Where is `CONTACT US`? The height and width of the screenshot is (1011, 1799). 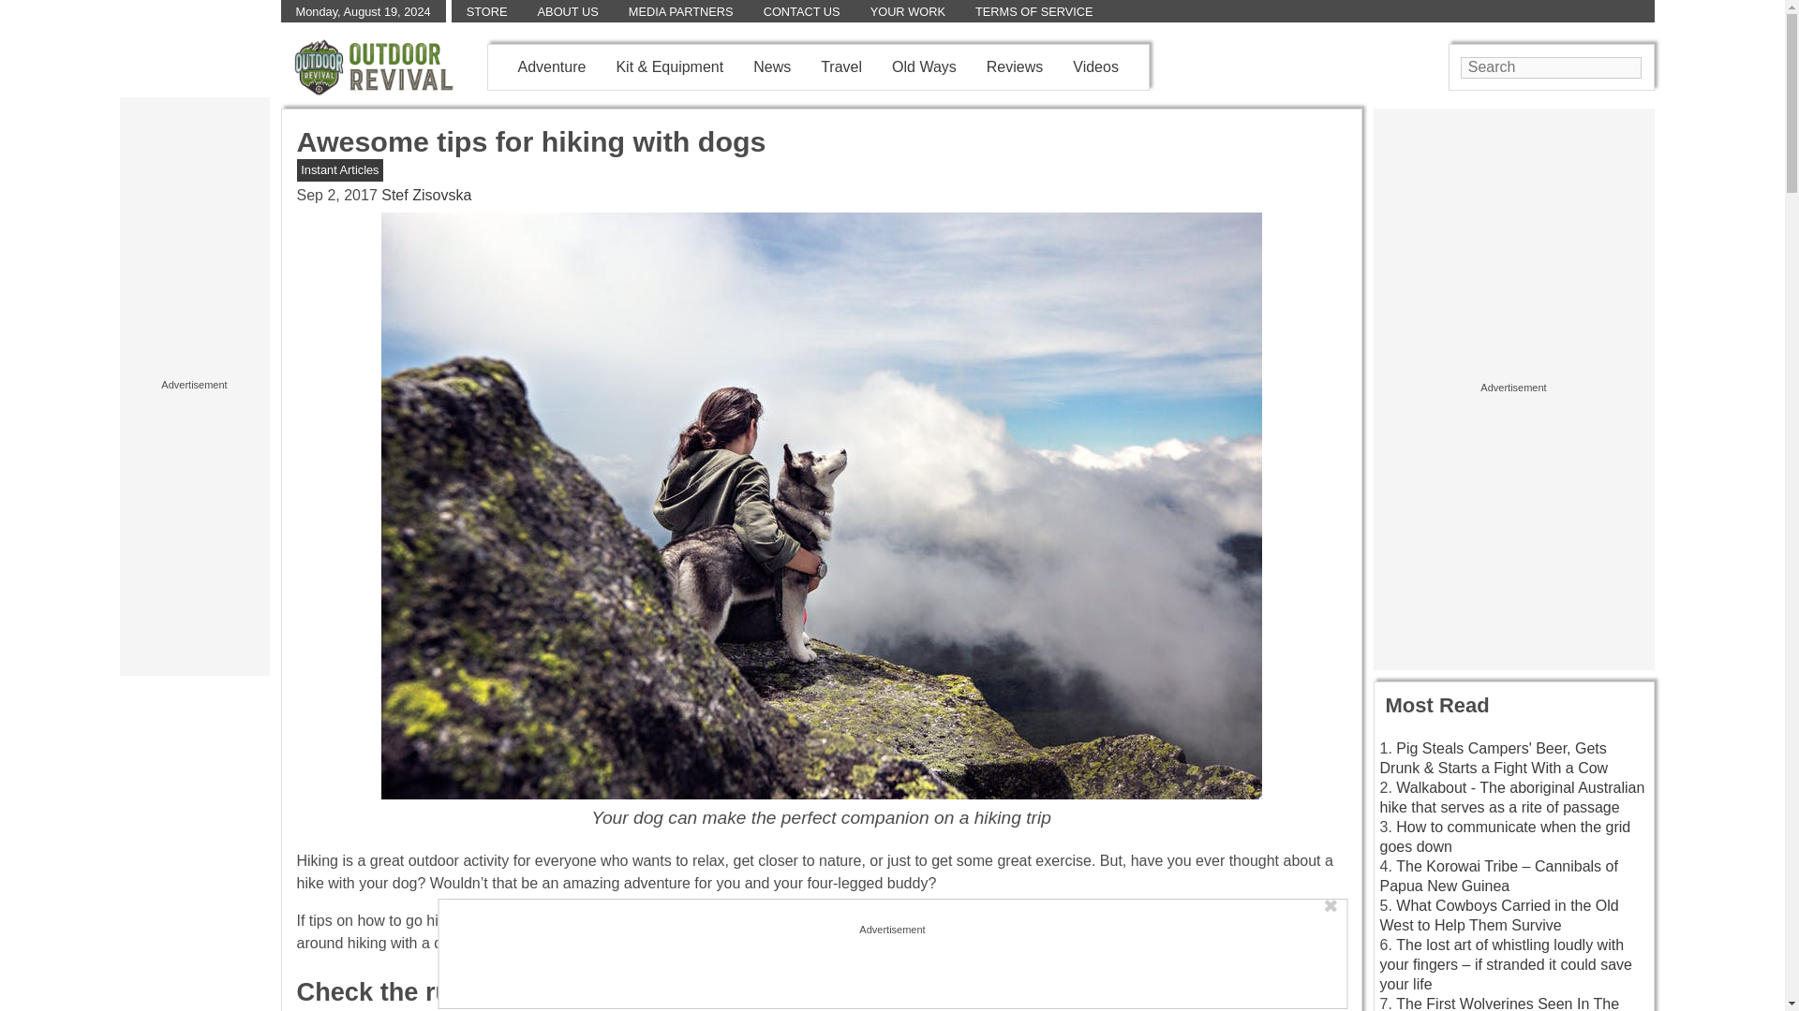 CONTACT US is located at coordinates (801, 11).